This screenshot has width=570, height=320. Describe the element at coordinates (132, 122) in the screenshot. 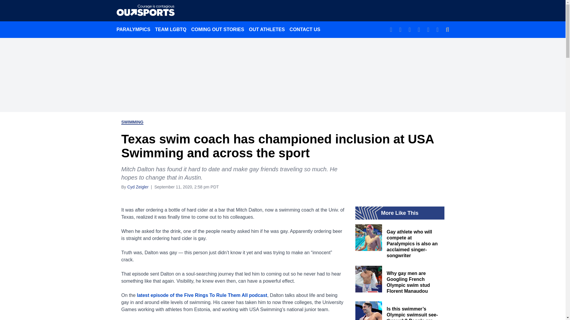

I see `SWIMMING` at that location.